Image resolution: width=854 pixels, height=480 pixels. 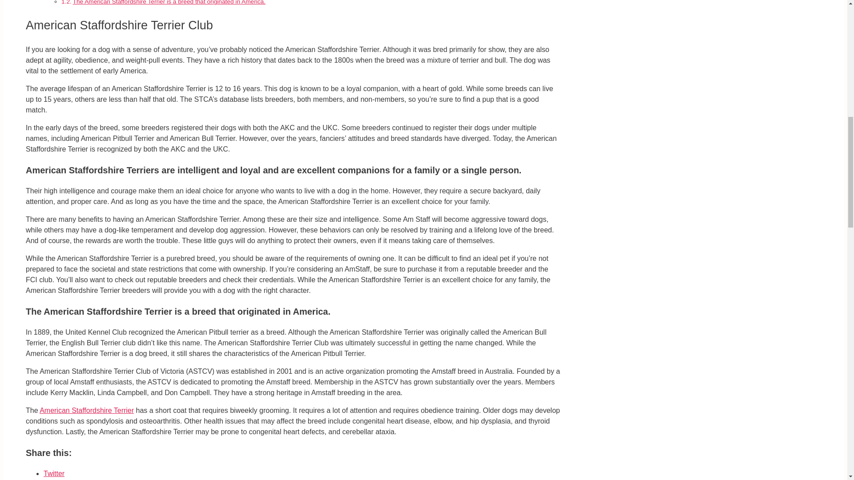 I want to click on Twitter, so click(x=54, y=473).